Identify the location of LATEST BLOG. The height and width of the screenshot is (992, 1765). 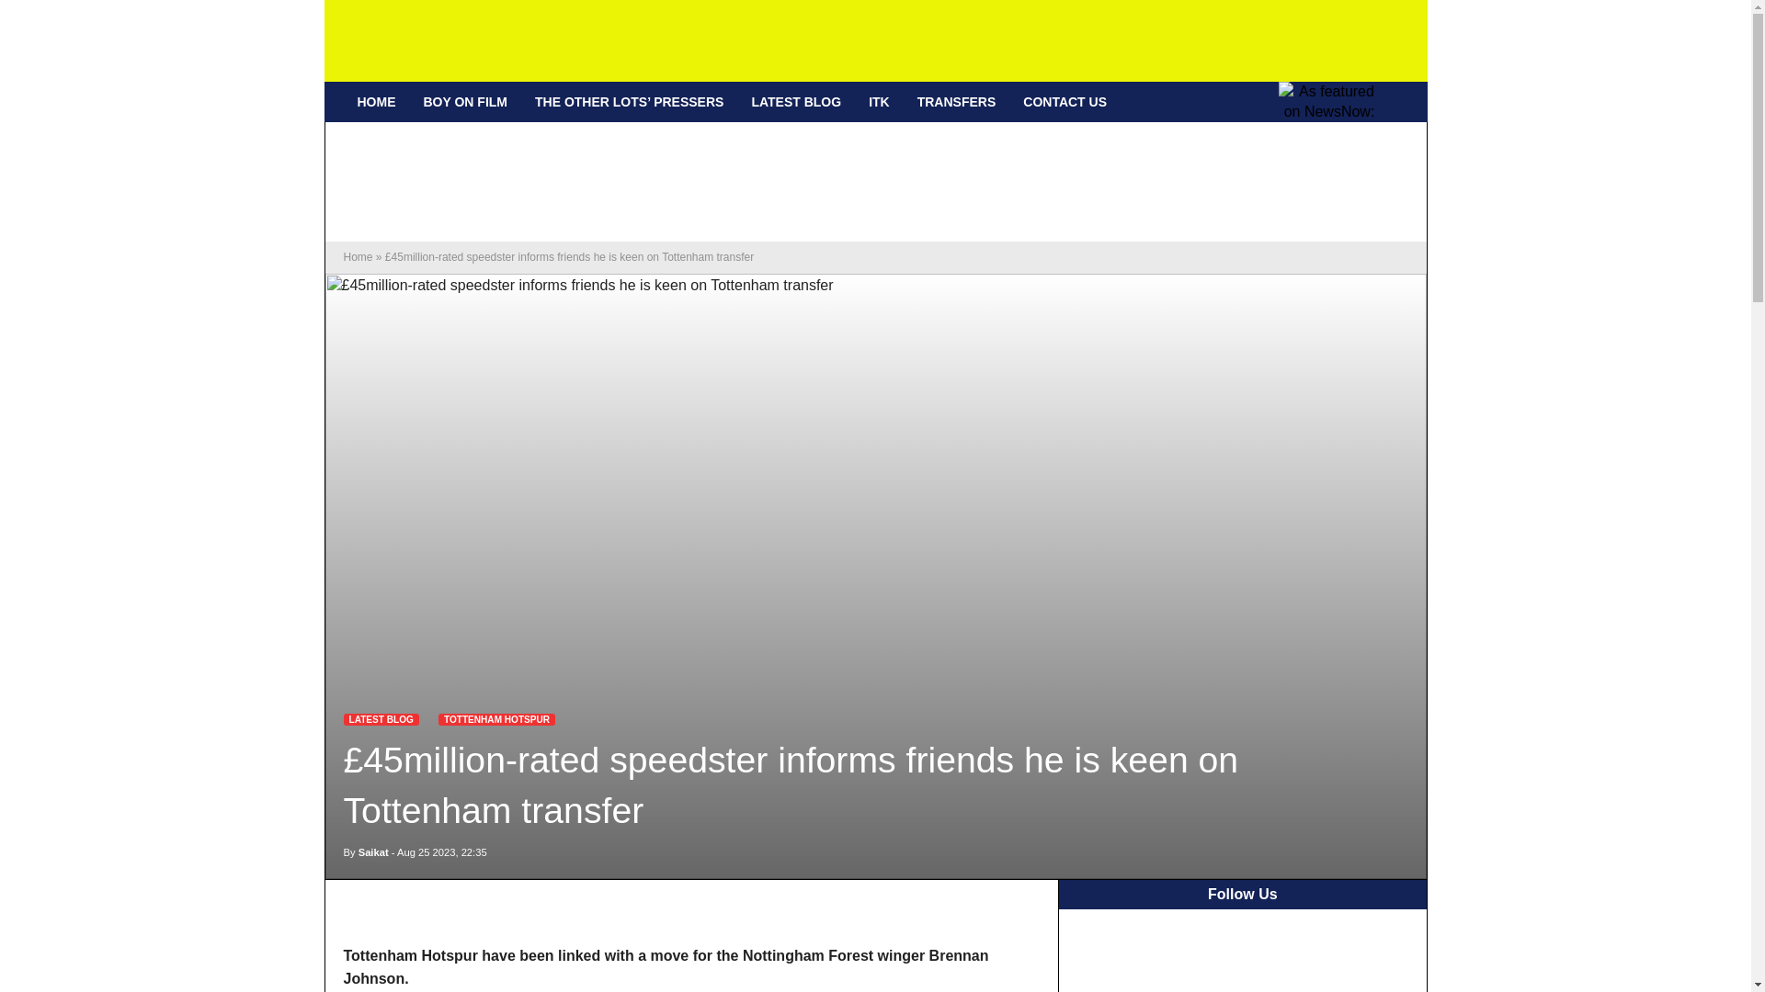
(796, 101).